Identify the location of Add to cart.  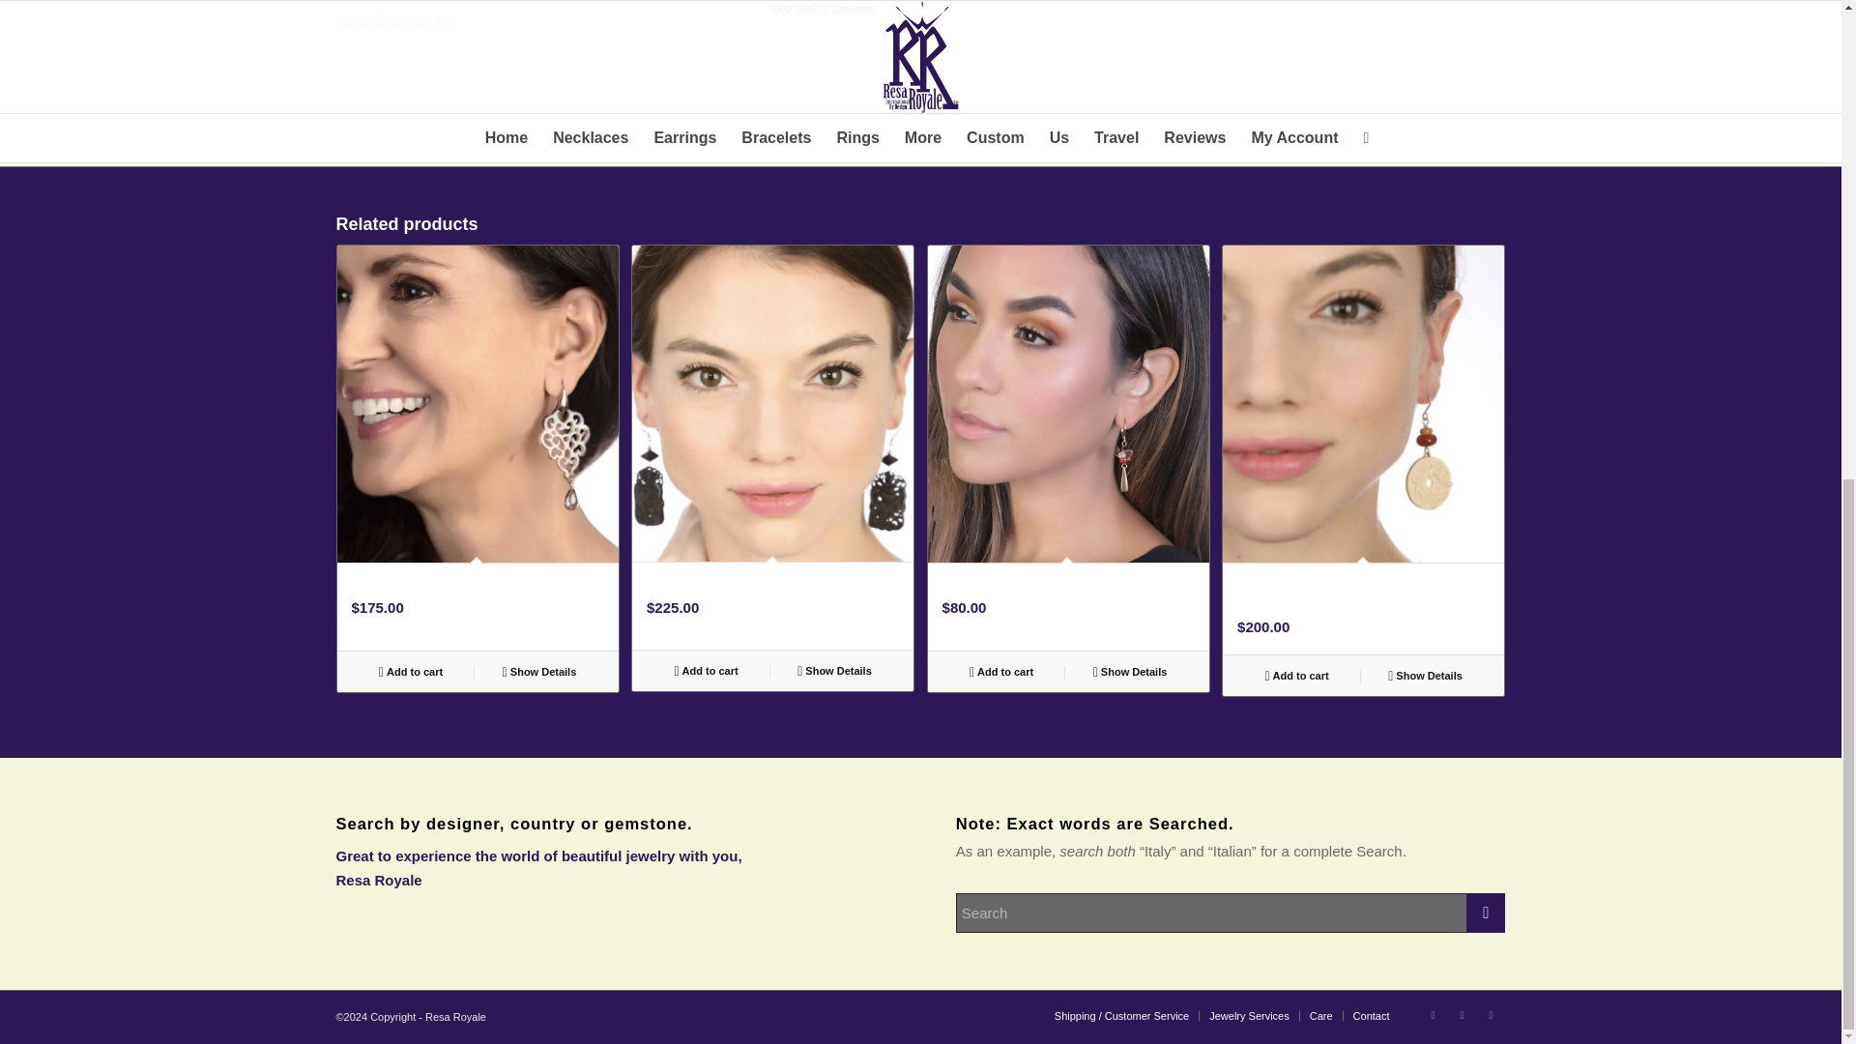
(706, 671).